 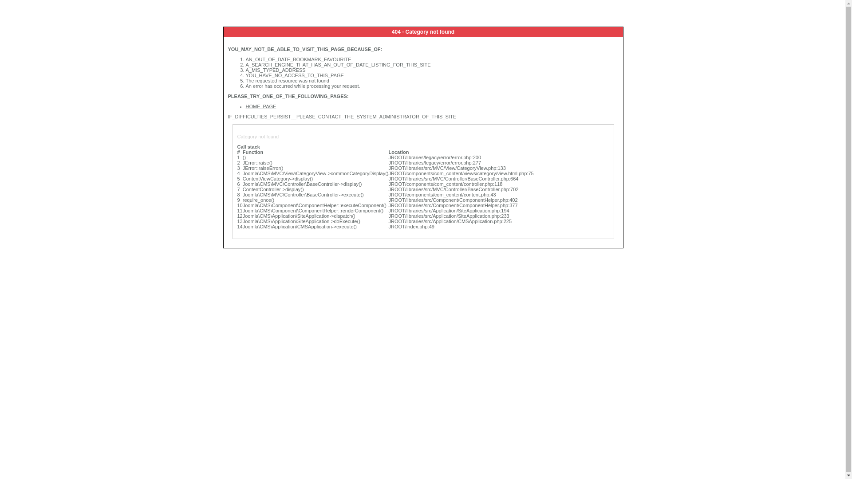 I want to click on HOME_PAGE, so click(x=261, y=106).